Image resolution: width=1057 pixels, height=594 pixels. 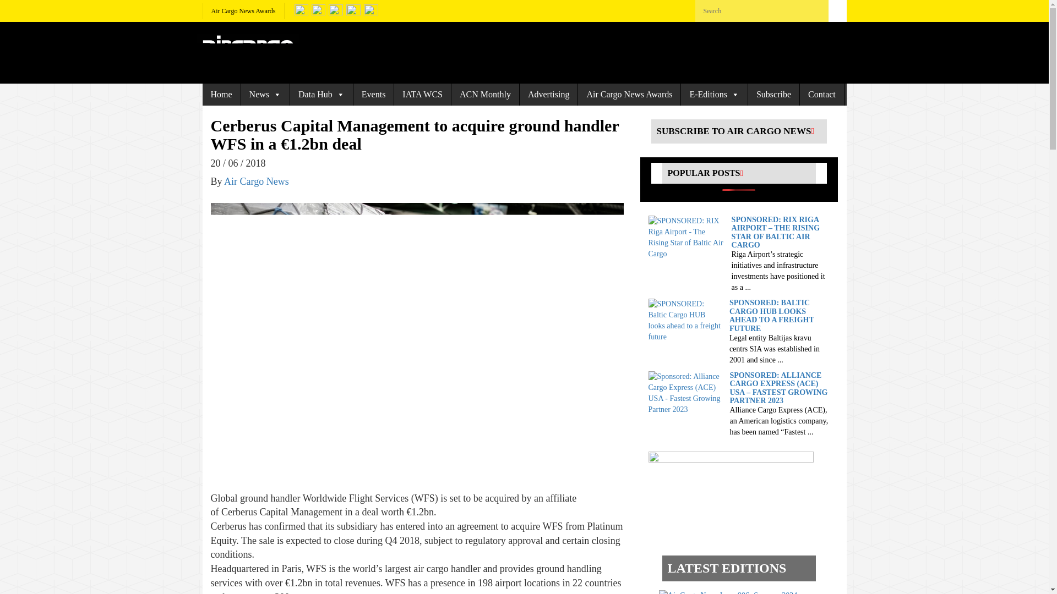 What do you see at coordinates (243, 11) in the screenshot?
I see `Air Cargo News Awards` at bounding box center [243, 11].